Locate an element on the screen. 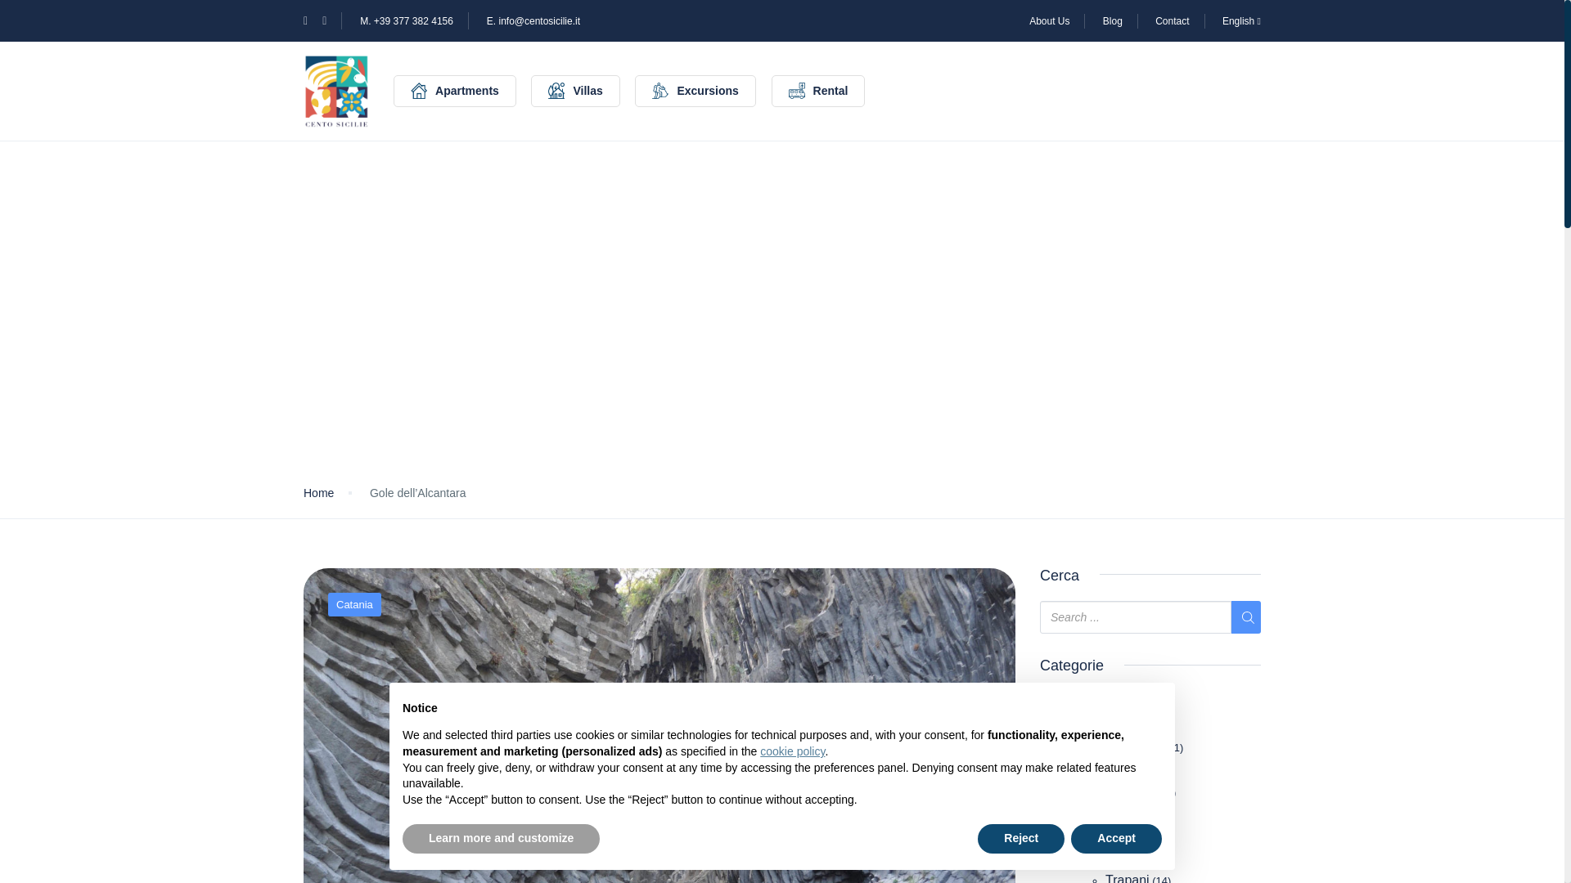 The width and height of the screenshot is (1571, 883). Blog is located at coordinates (1113, 20).